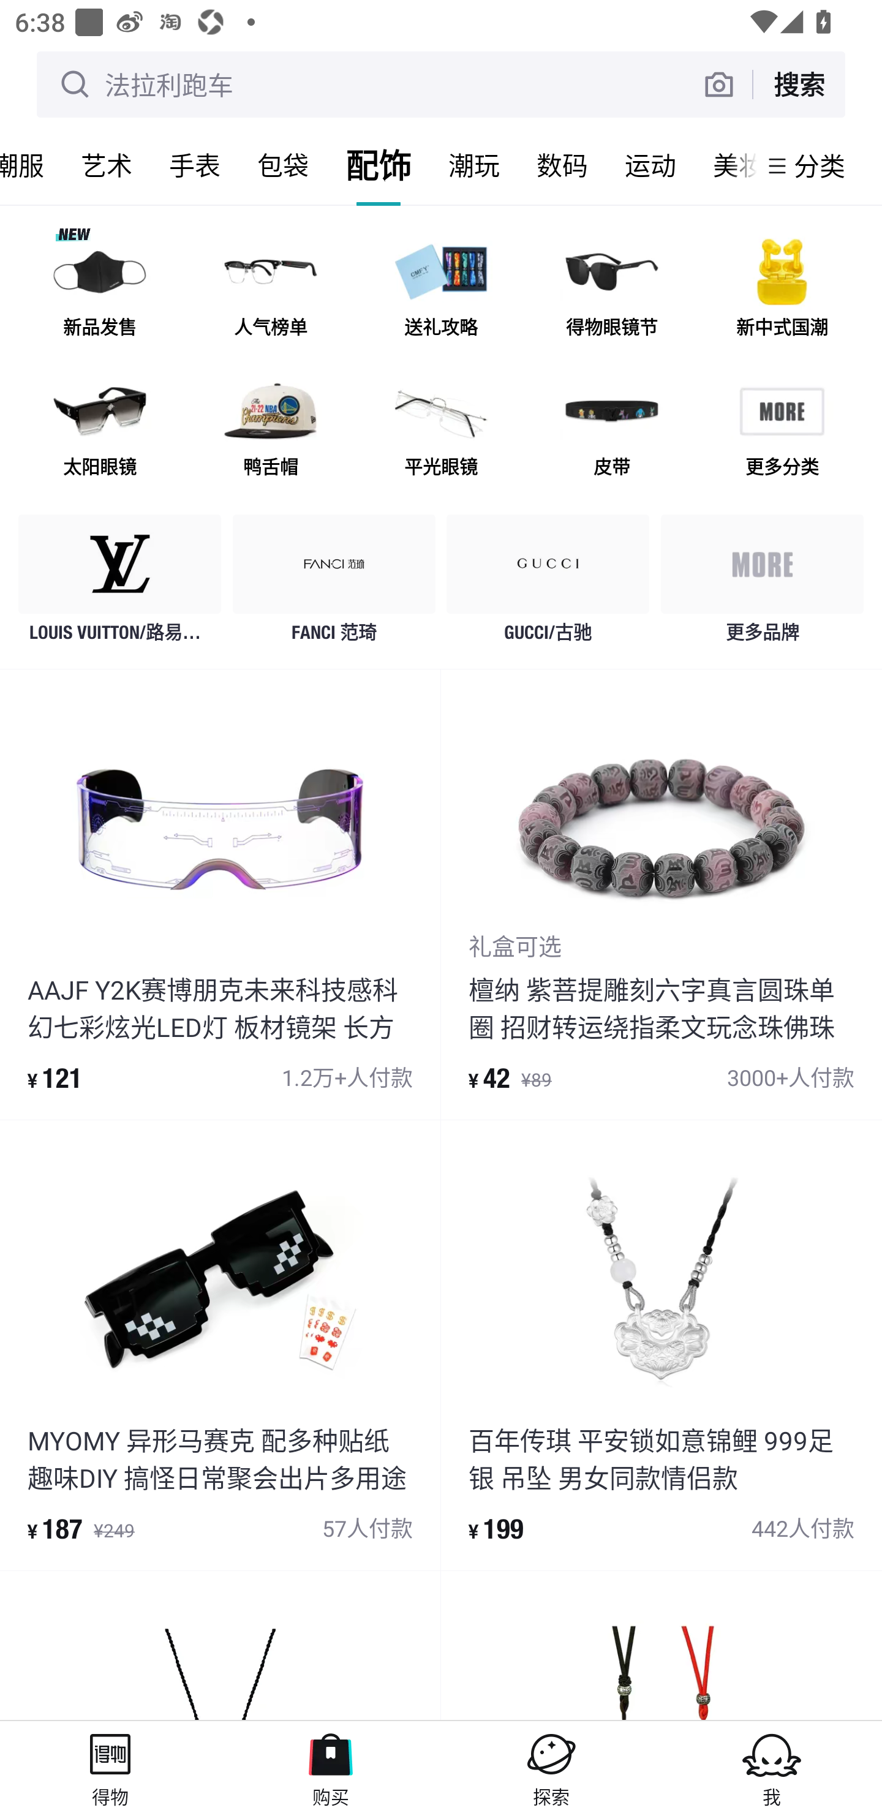 This screenshot has height=1813, width=882. I want to click on 更多品牌, so click(762, 584).